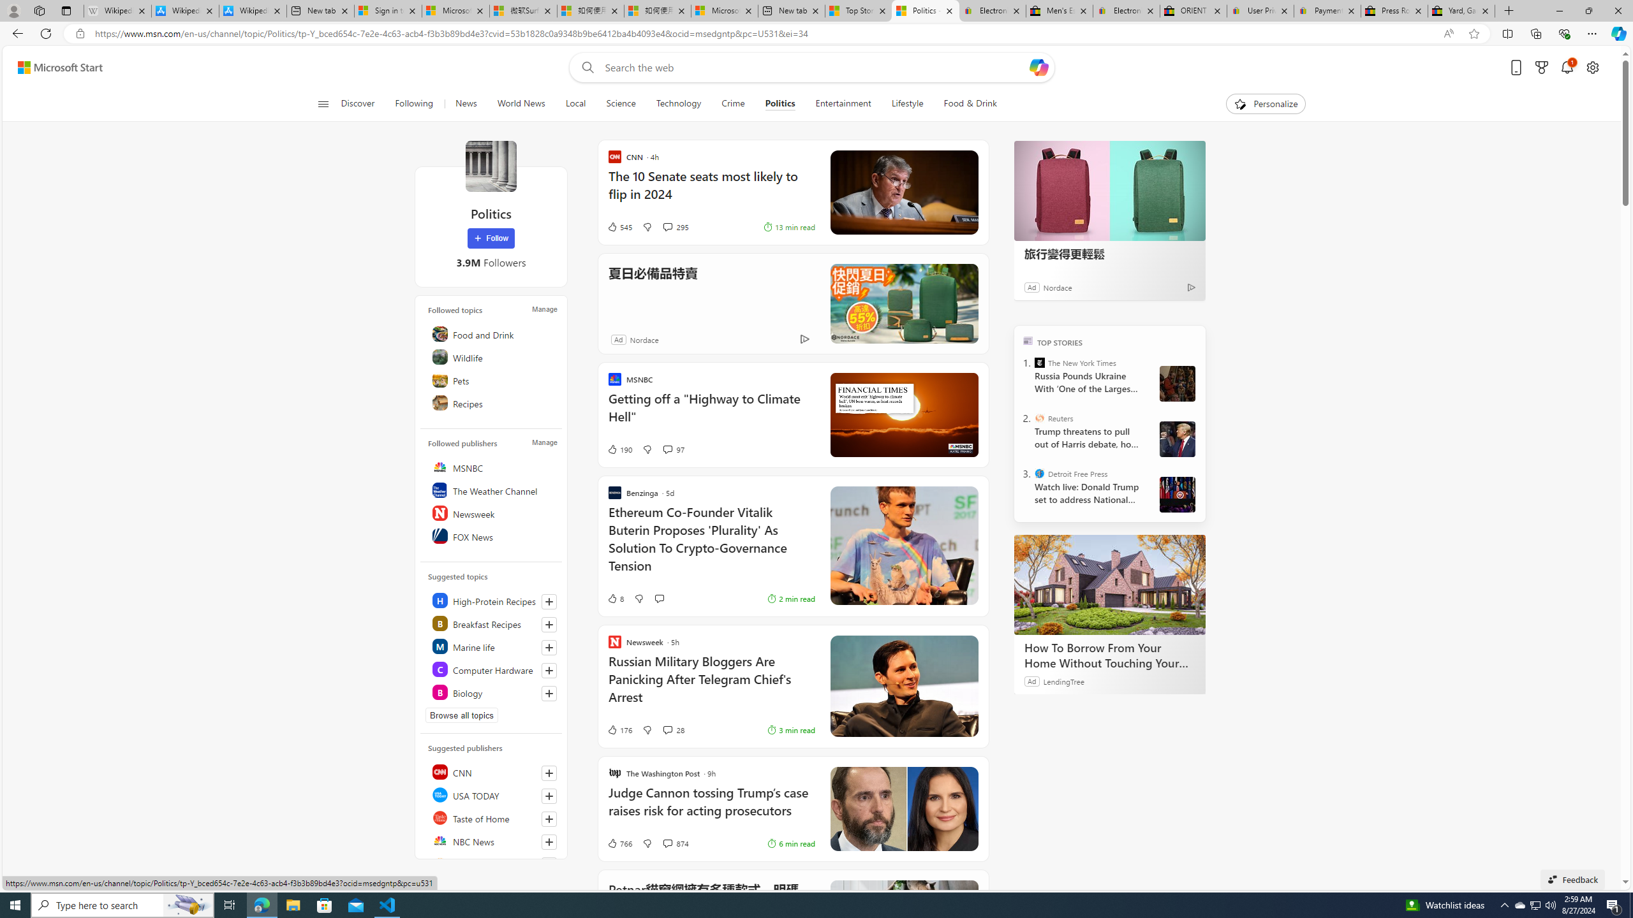 This screenshot has height=918, width=1633. What do you see at coordinates (1040, 363) in the screenshot?
I see `The New York Times` at bounding box center [1040, 363].